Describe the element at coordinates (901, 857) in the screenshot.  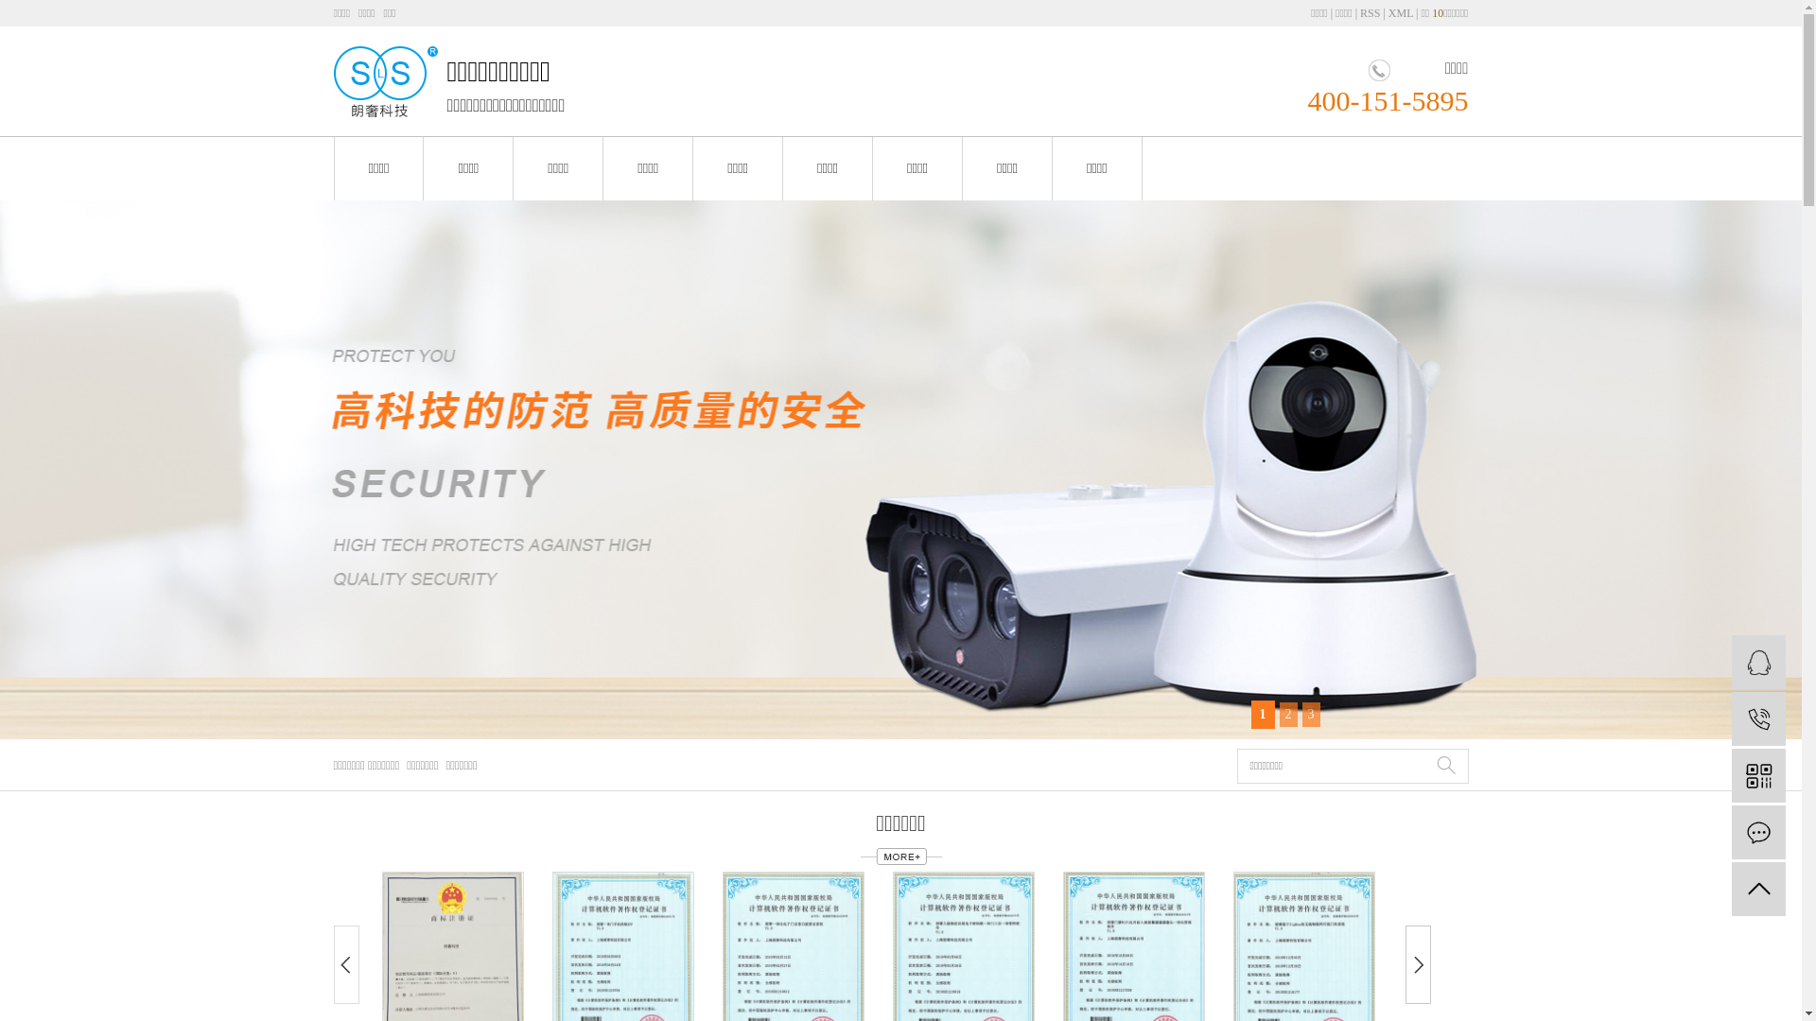
I see `more` at that location.